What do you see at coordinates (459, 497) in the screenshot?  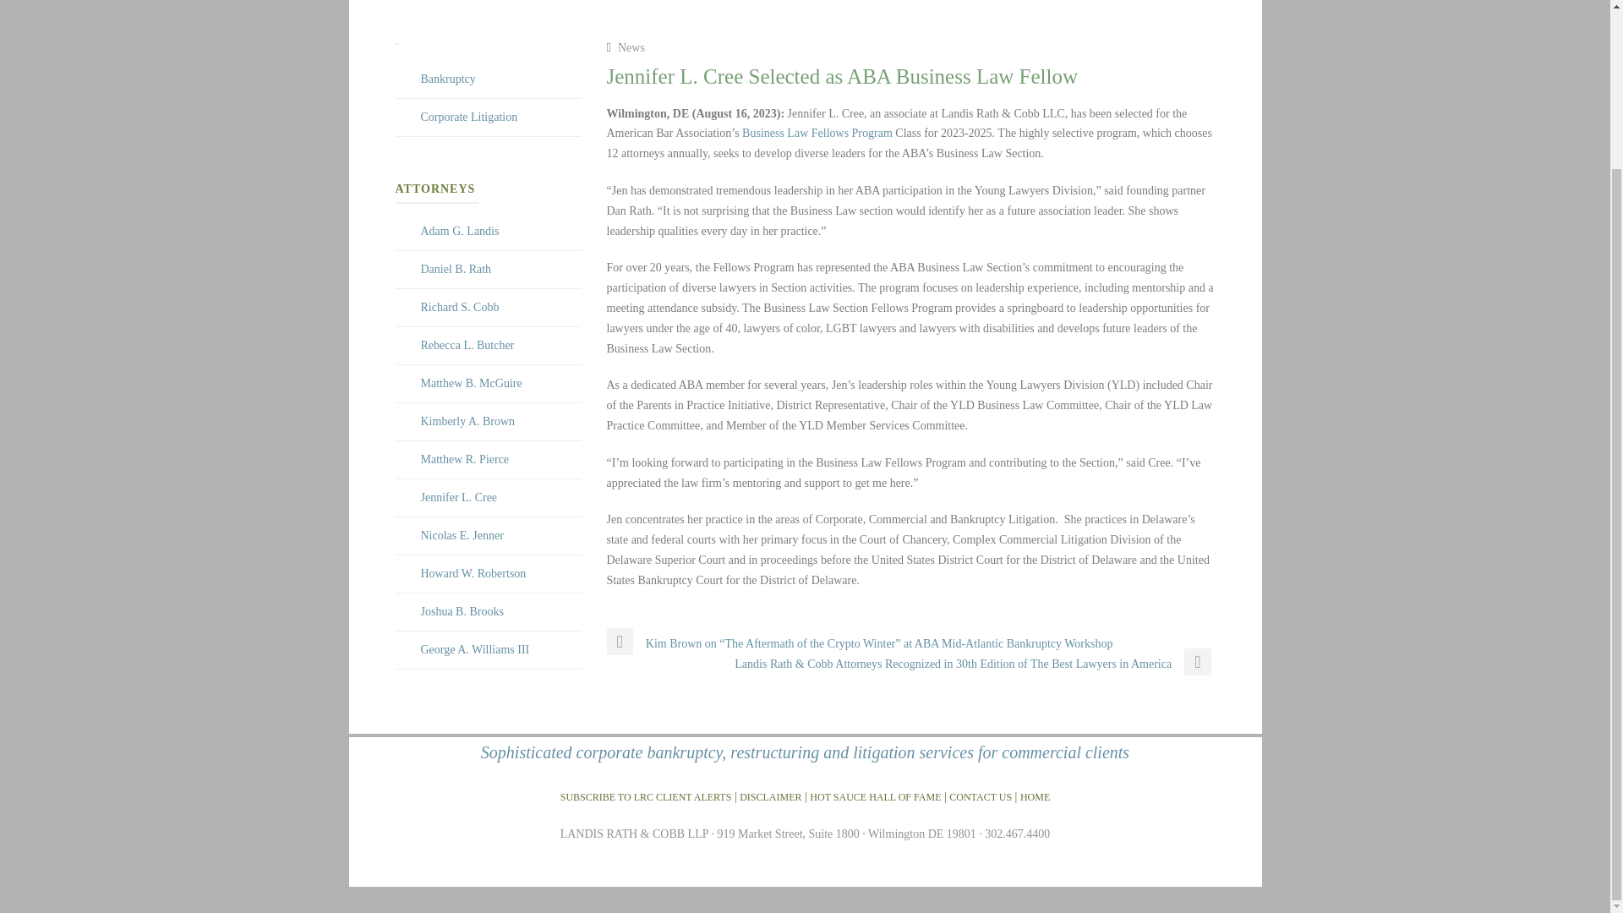 I see `Jennifer L. Cree` at bounding box center [459, 497].